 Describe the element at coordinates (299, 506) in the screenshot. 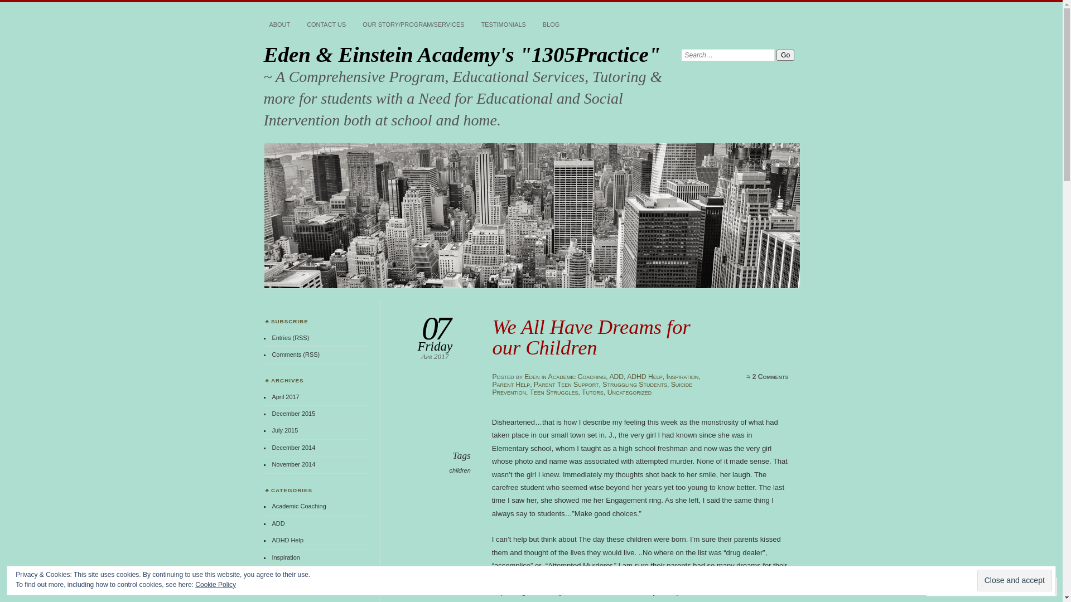

I see `Academic Coaching` at that location.